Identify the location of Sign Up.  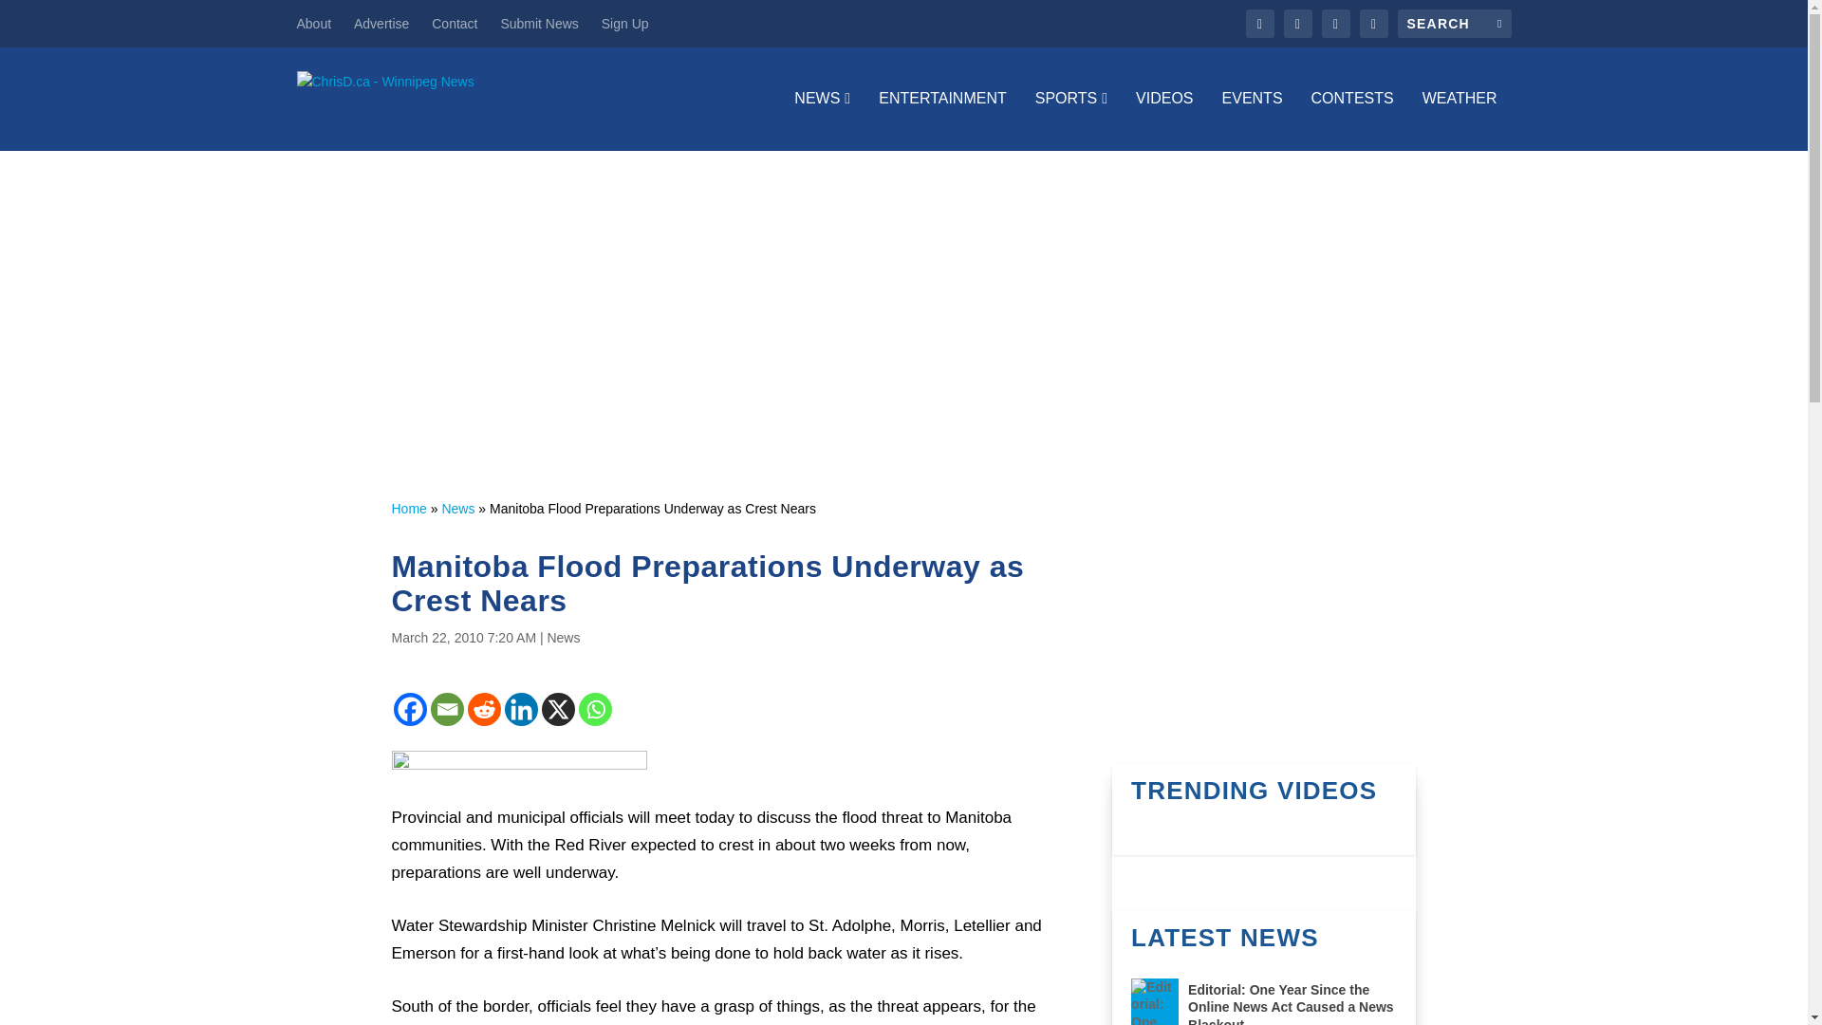
(624, 23).